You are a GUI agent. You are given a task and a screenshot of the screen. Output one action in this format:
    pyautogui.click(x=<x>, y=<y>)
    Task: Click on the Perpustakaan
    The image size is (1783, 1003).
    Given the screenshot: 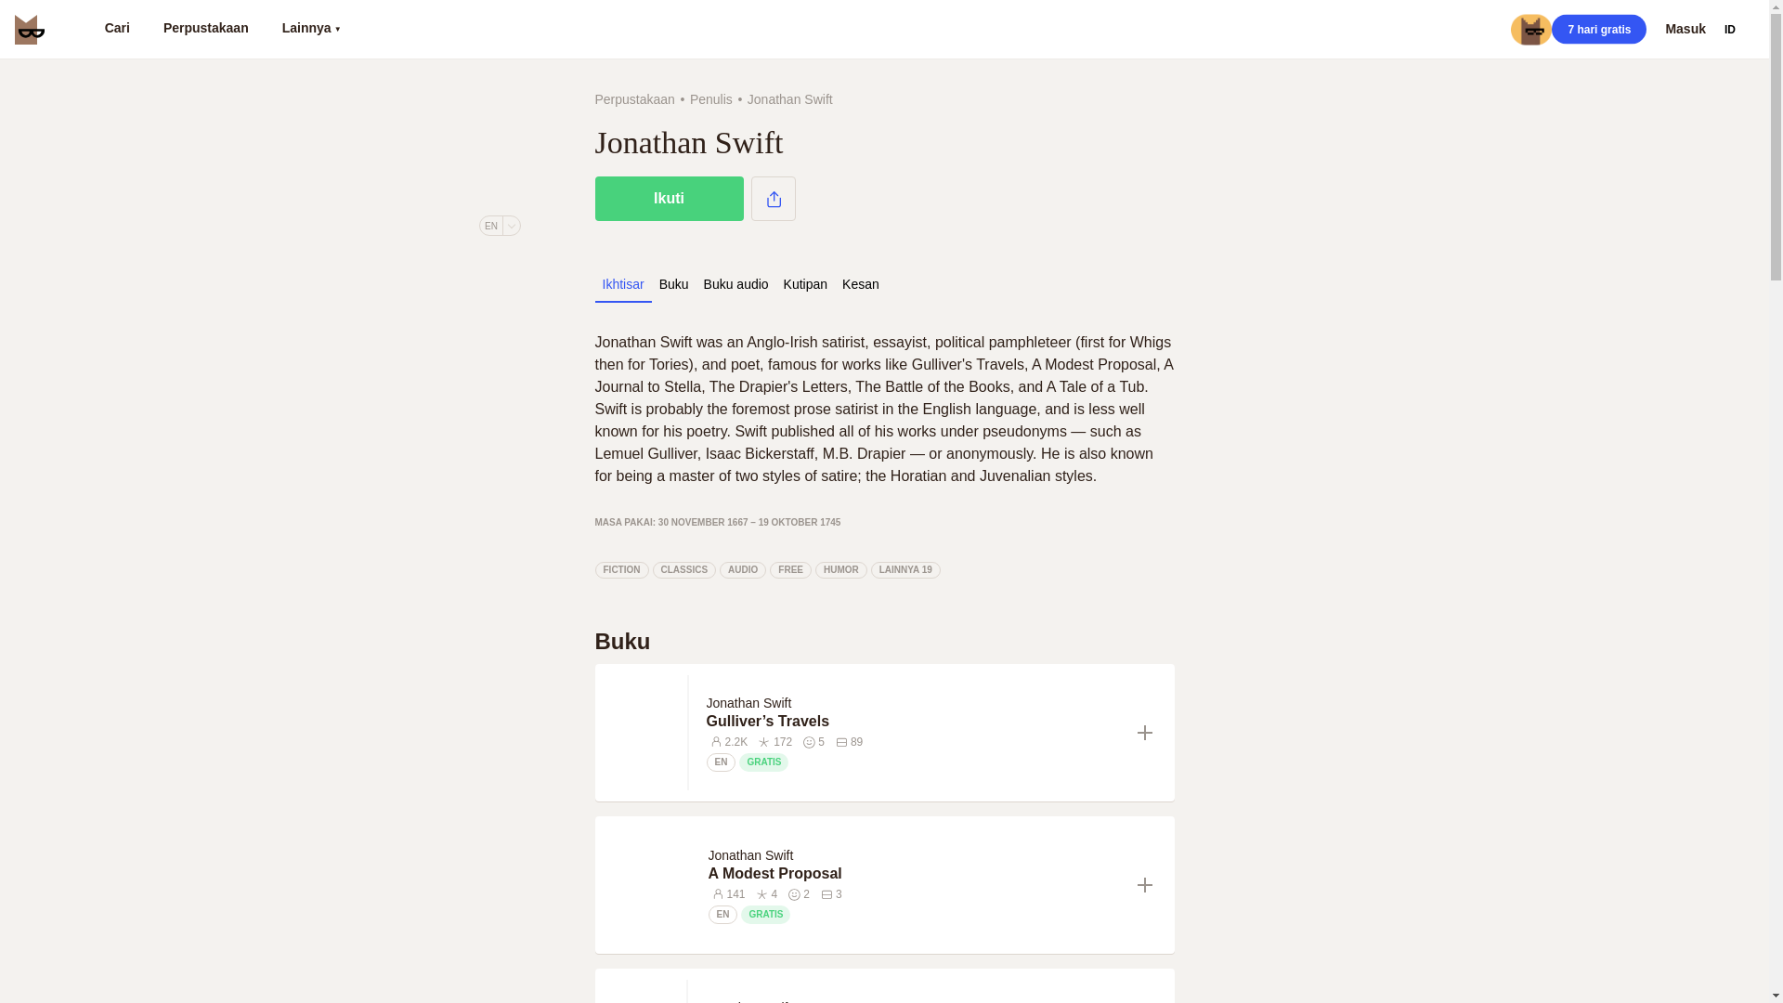 What is the action you would take?
    pyautogui.click(x=205, y=30)
    